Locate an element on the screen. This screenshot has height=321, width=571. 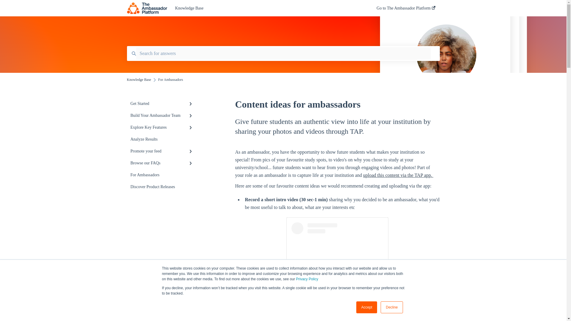
Decline is located at coordinates (391, 307).